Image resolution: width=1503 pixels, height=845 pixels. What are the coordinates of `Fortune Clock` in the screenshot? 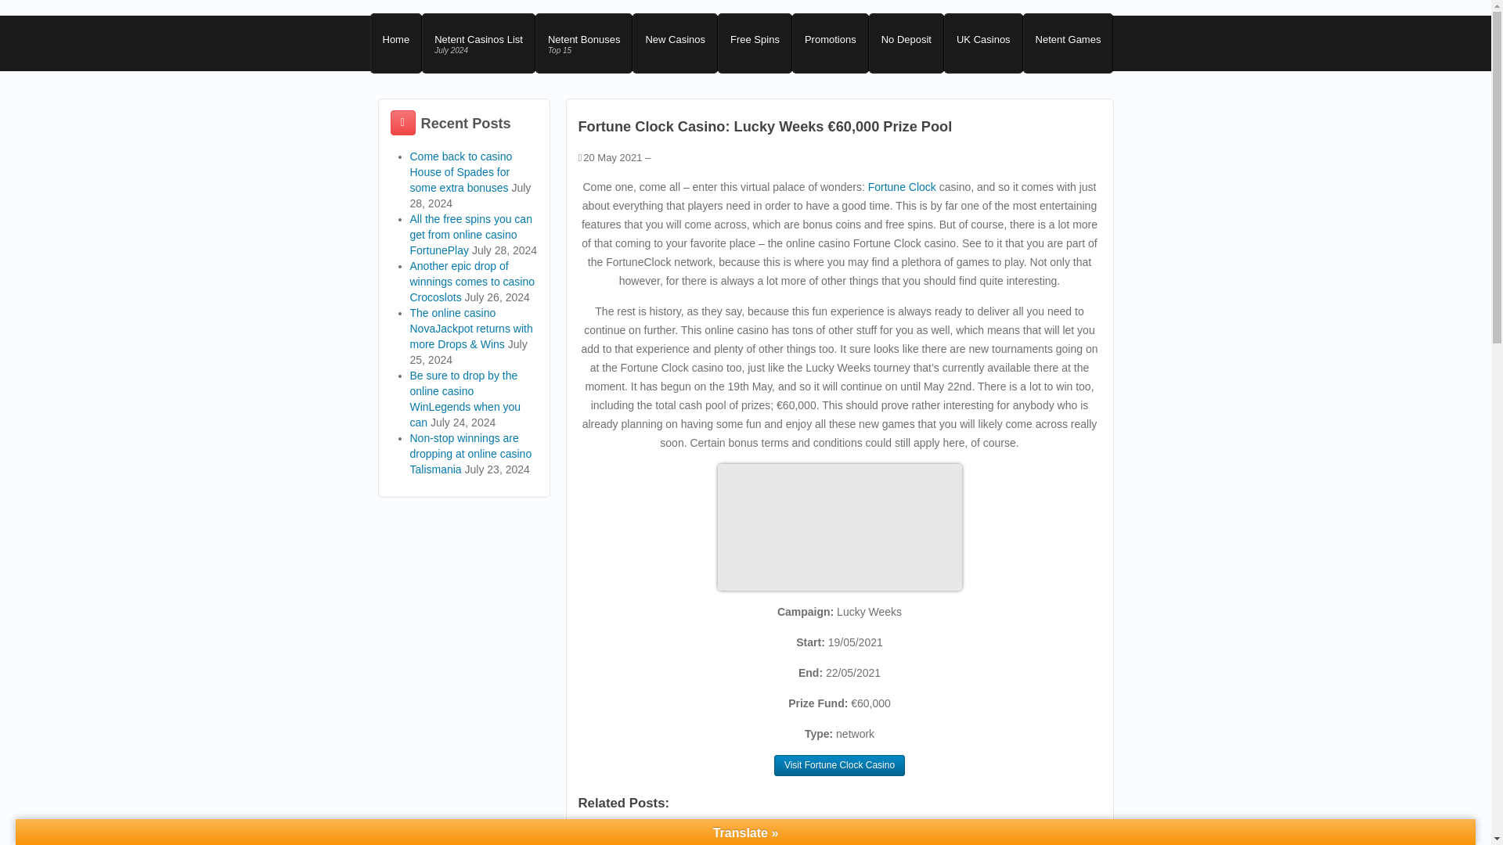 It's located at (902, 187).